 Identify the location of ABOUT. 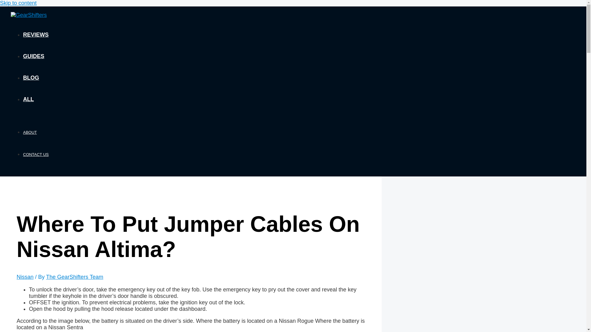
(30, 132).